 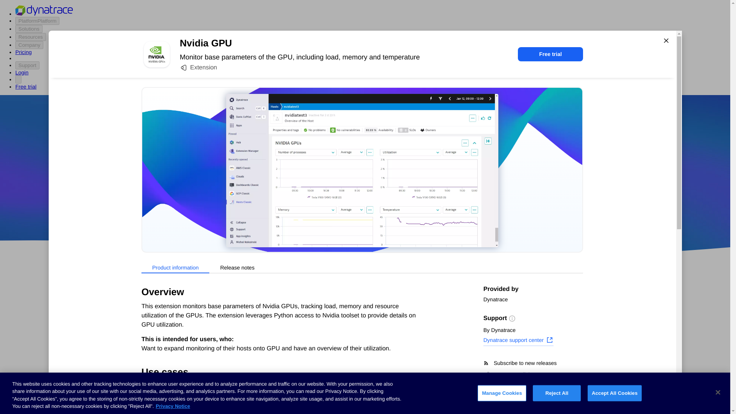 I want to click on Get data into Dynatrace, so click(x=164, y=324).